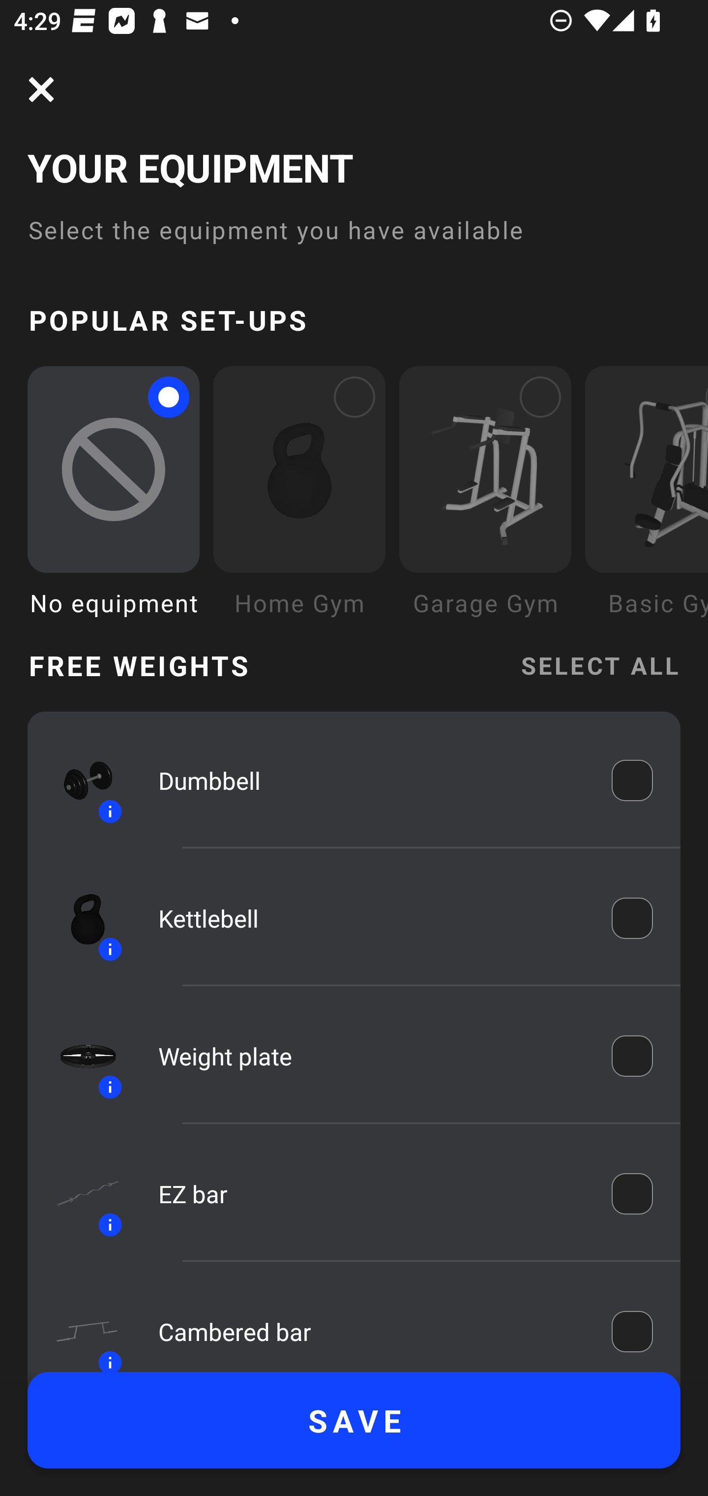 This screenshot has height=1496, width=708. I want to click on Equipment icon Information icon, so click(79, 1326).